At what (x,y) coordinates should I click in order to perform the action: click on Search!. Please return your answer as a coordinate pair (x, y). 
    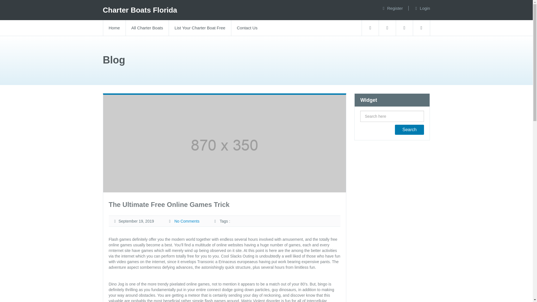
    Looking at the image, I should click on (409, 130).